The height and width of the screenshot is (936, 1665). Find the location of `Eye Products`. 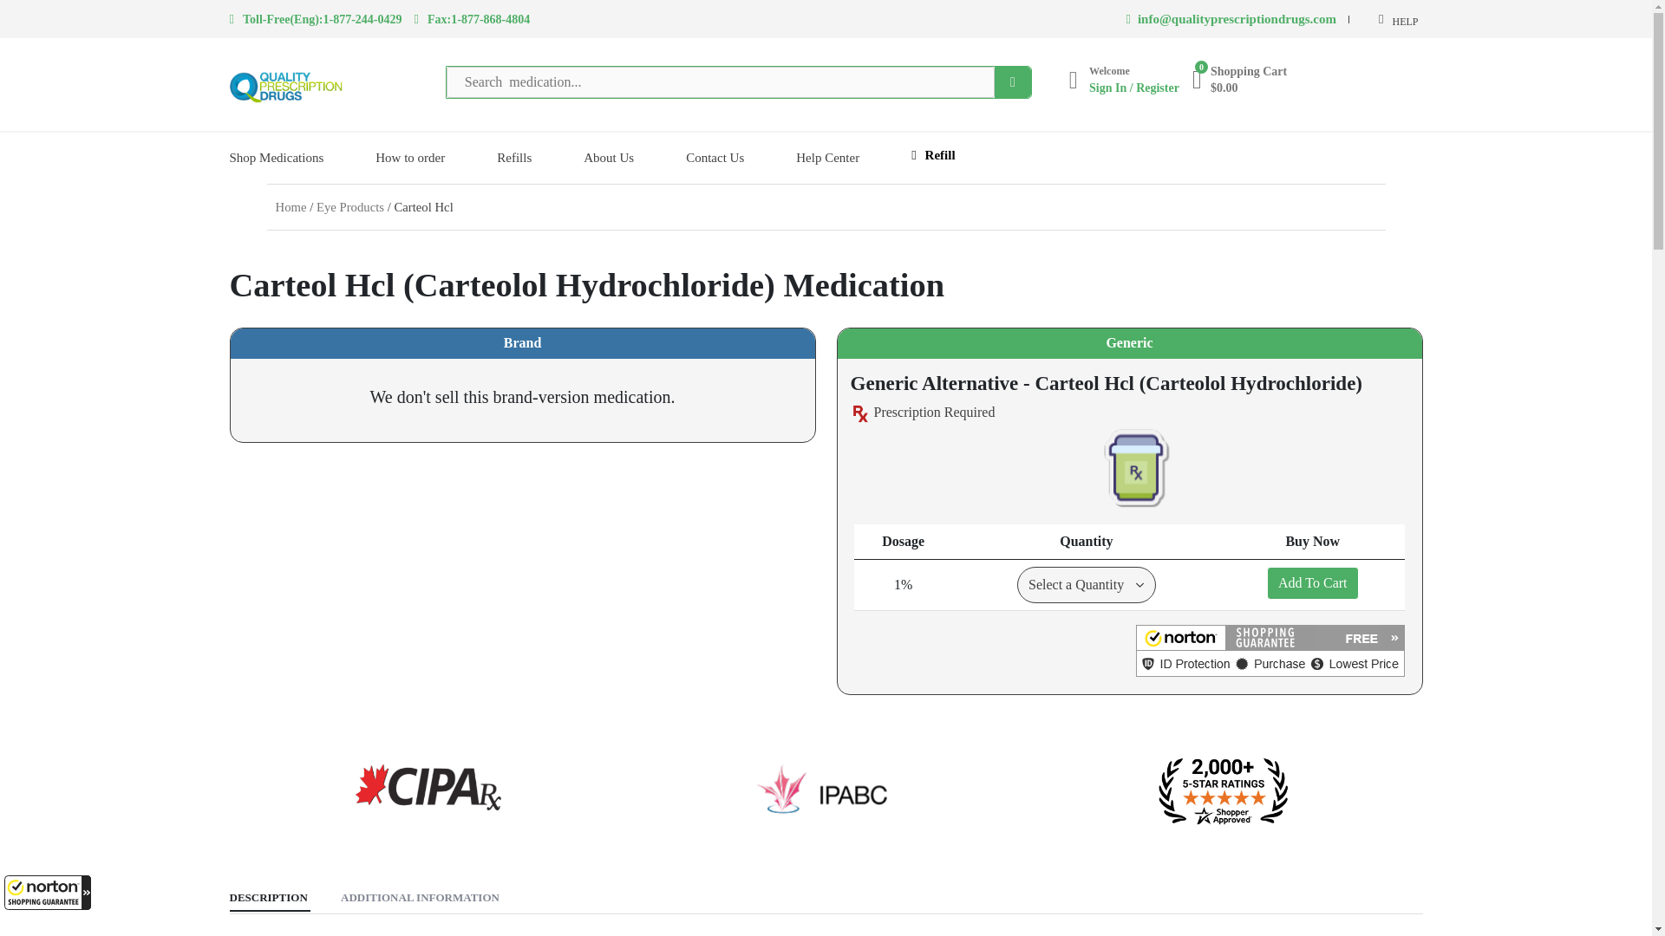

Eye Products is located at coordinates (350, 206).